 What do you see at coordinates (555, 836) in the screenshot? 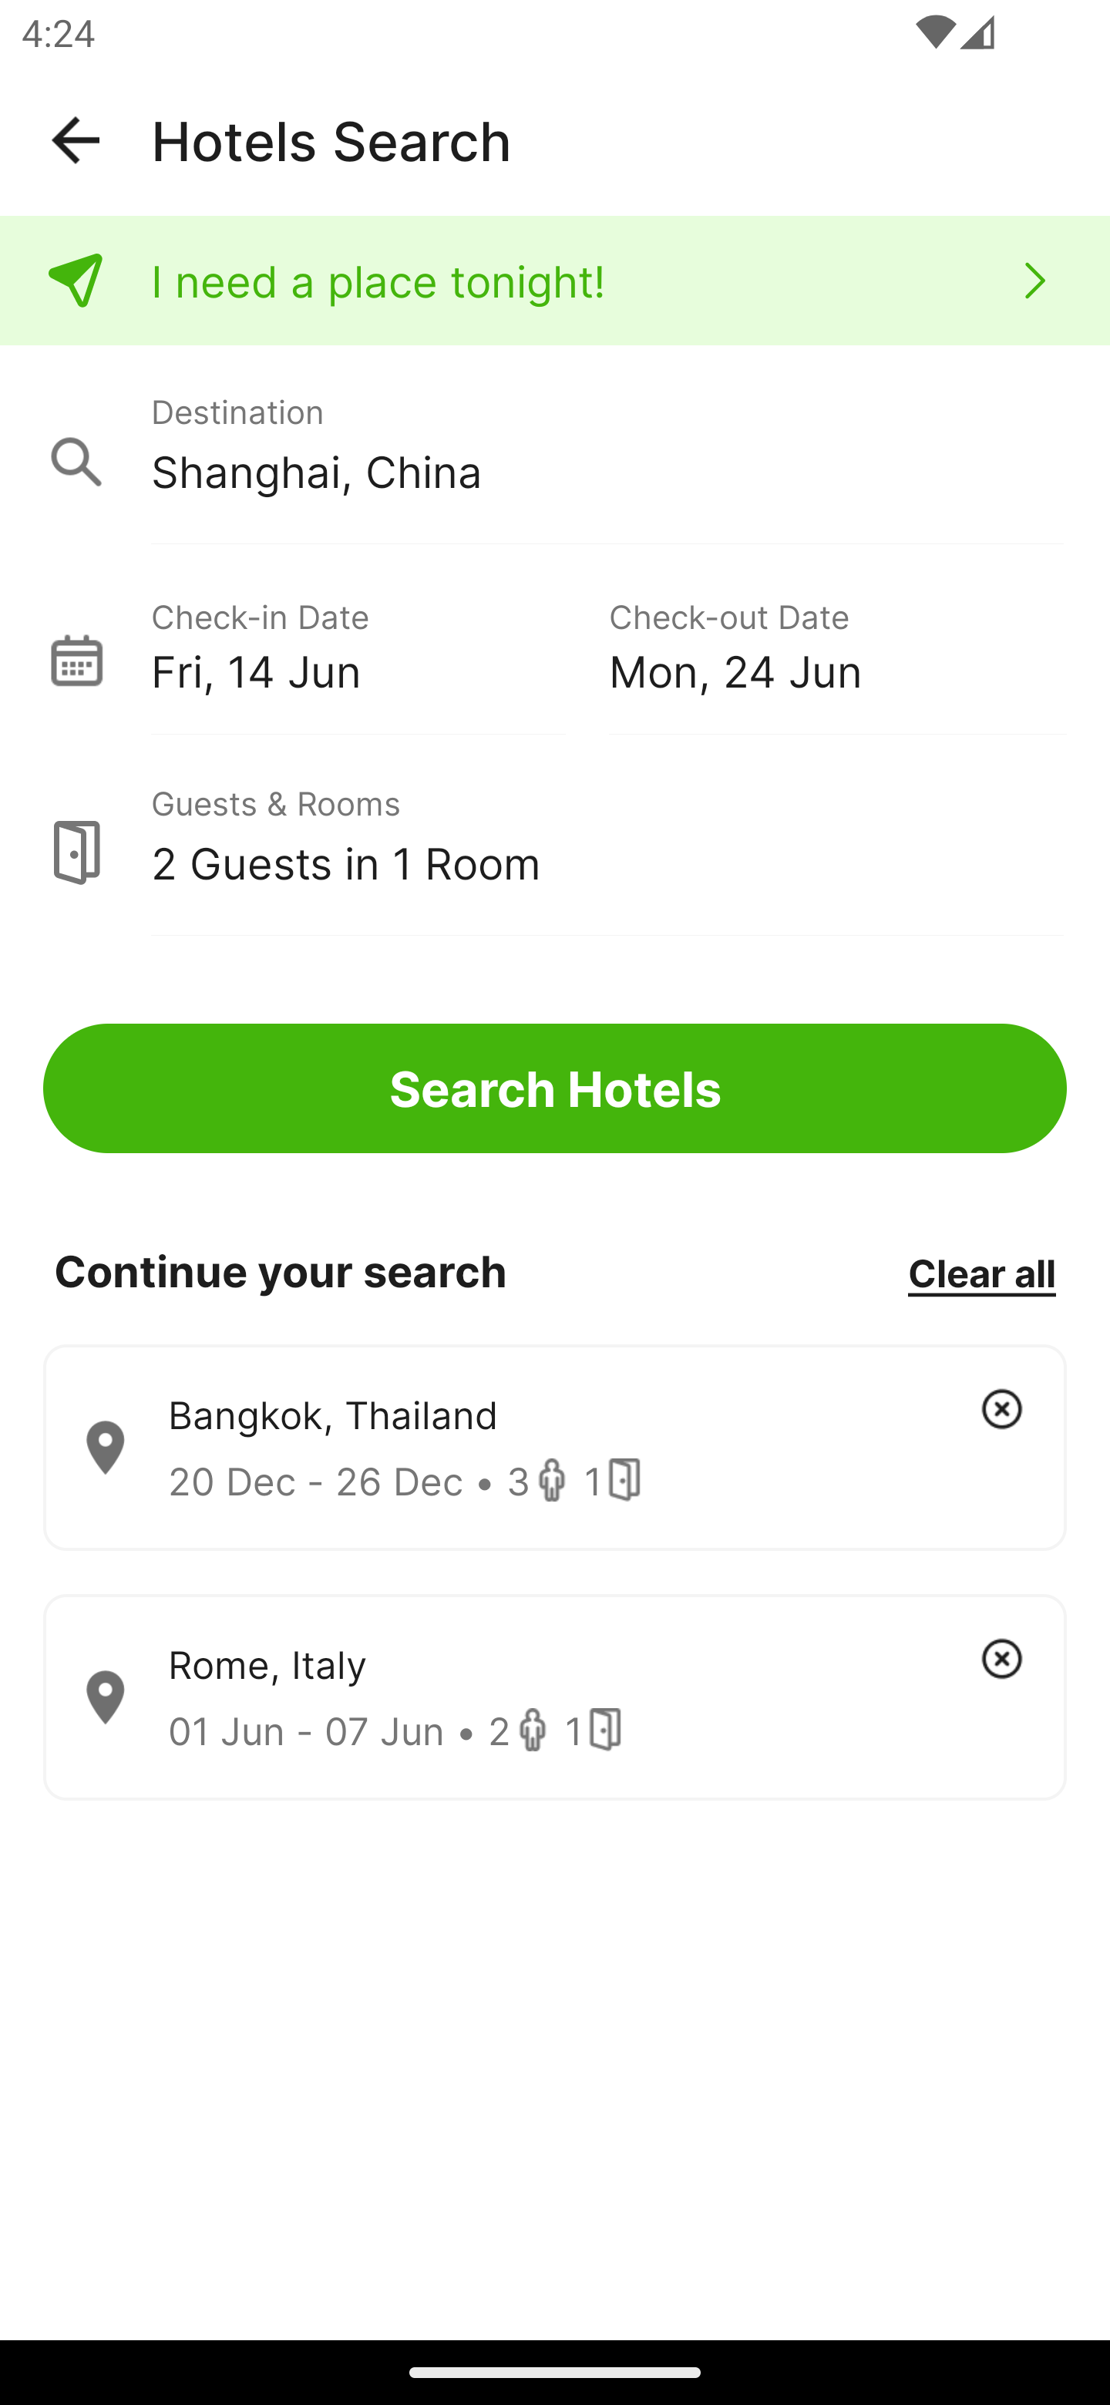
I see `Guests & Rooms 2 Guests in 1 Room` at bounding box center [555, 836].